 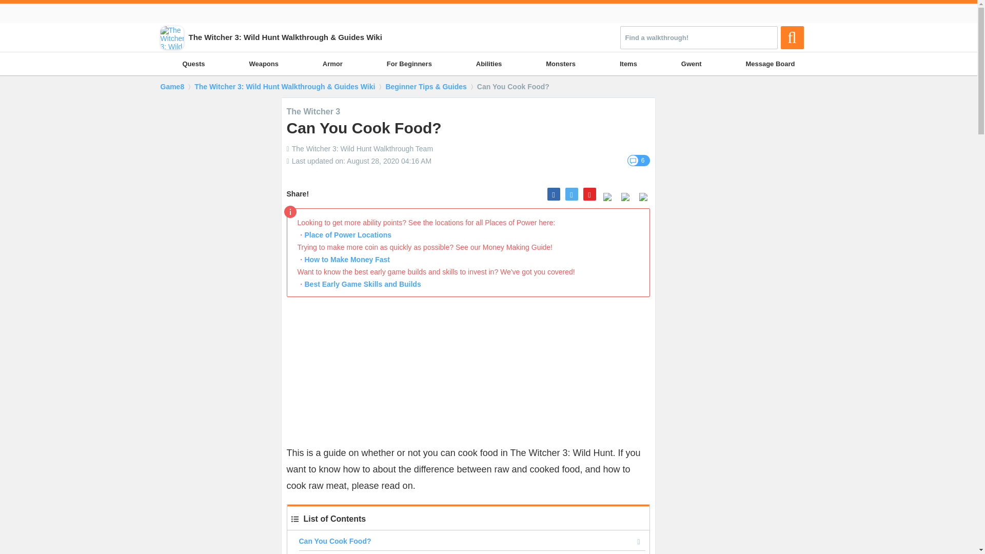 I want to click on Quests, so click(x=193, y=64).